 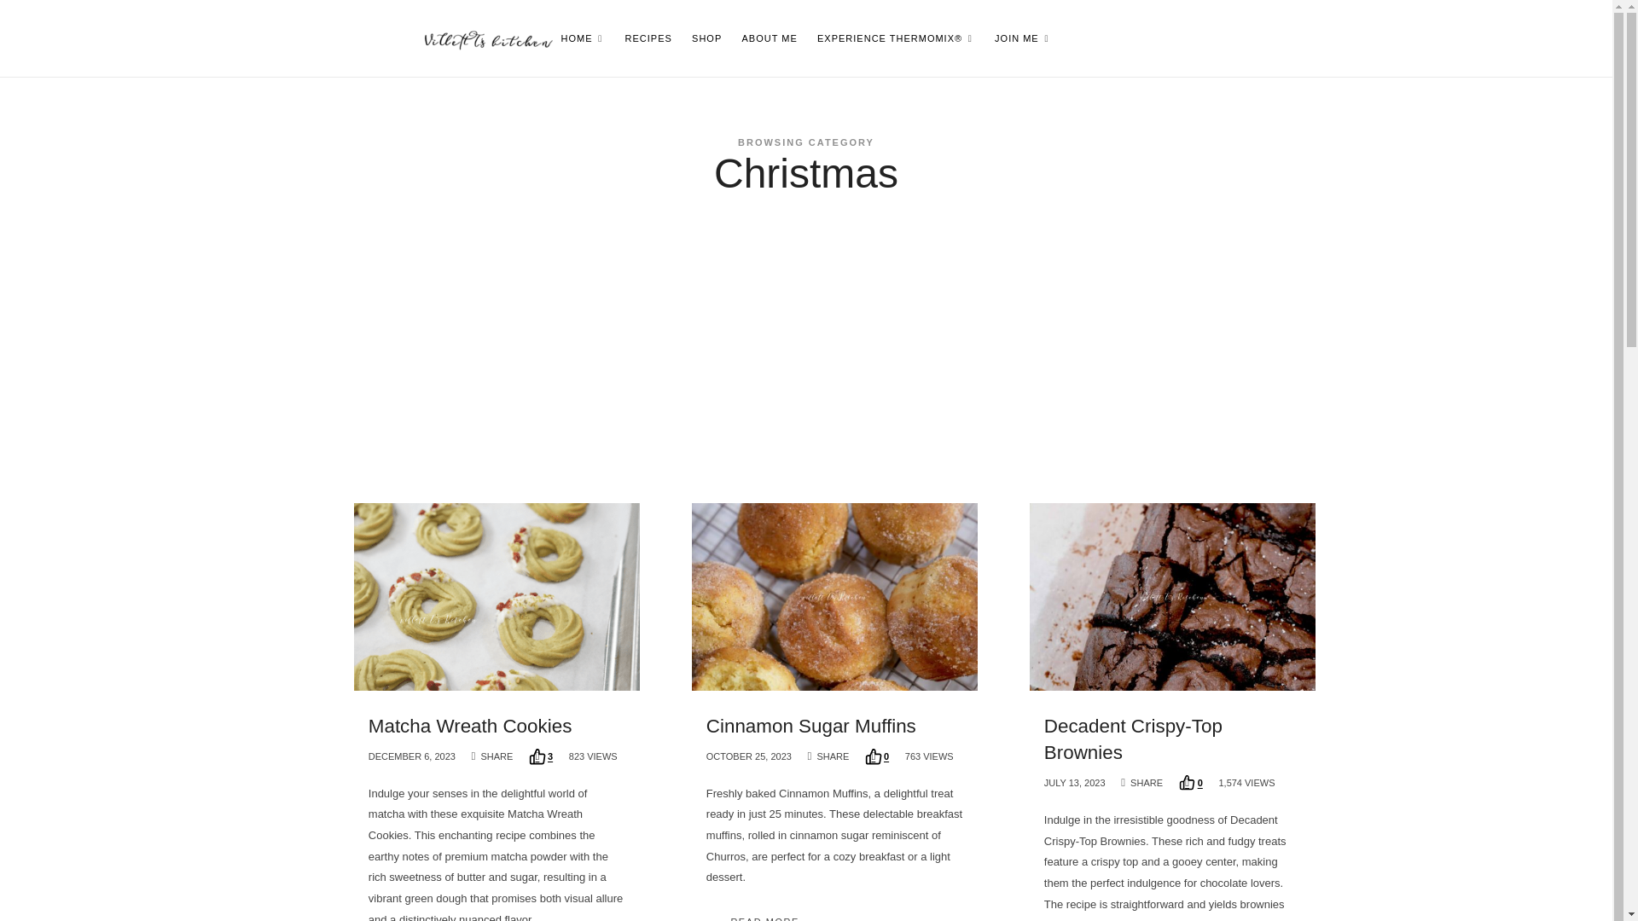 What do you see at coordinates (541, 757) in the screenshot?
I see `Recommend this` at bounding box center [541, 757].